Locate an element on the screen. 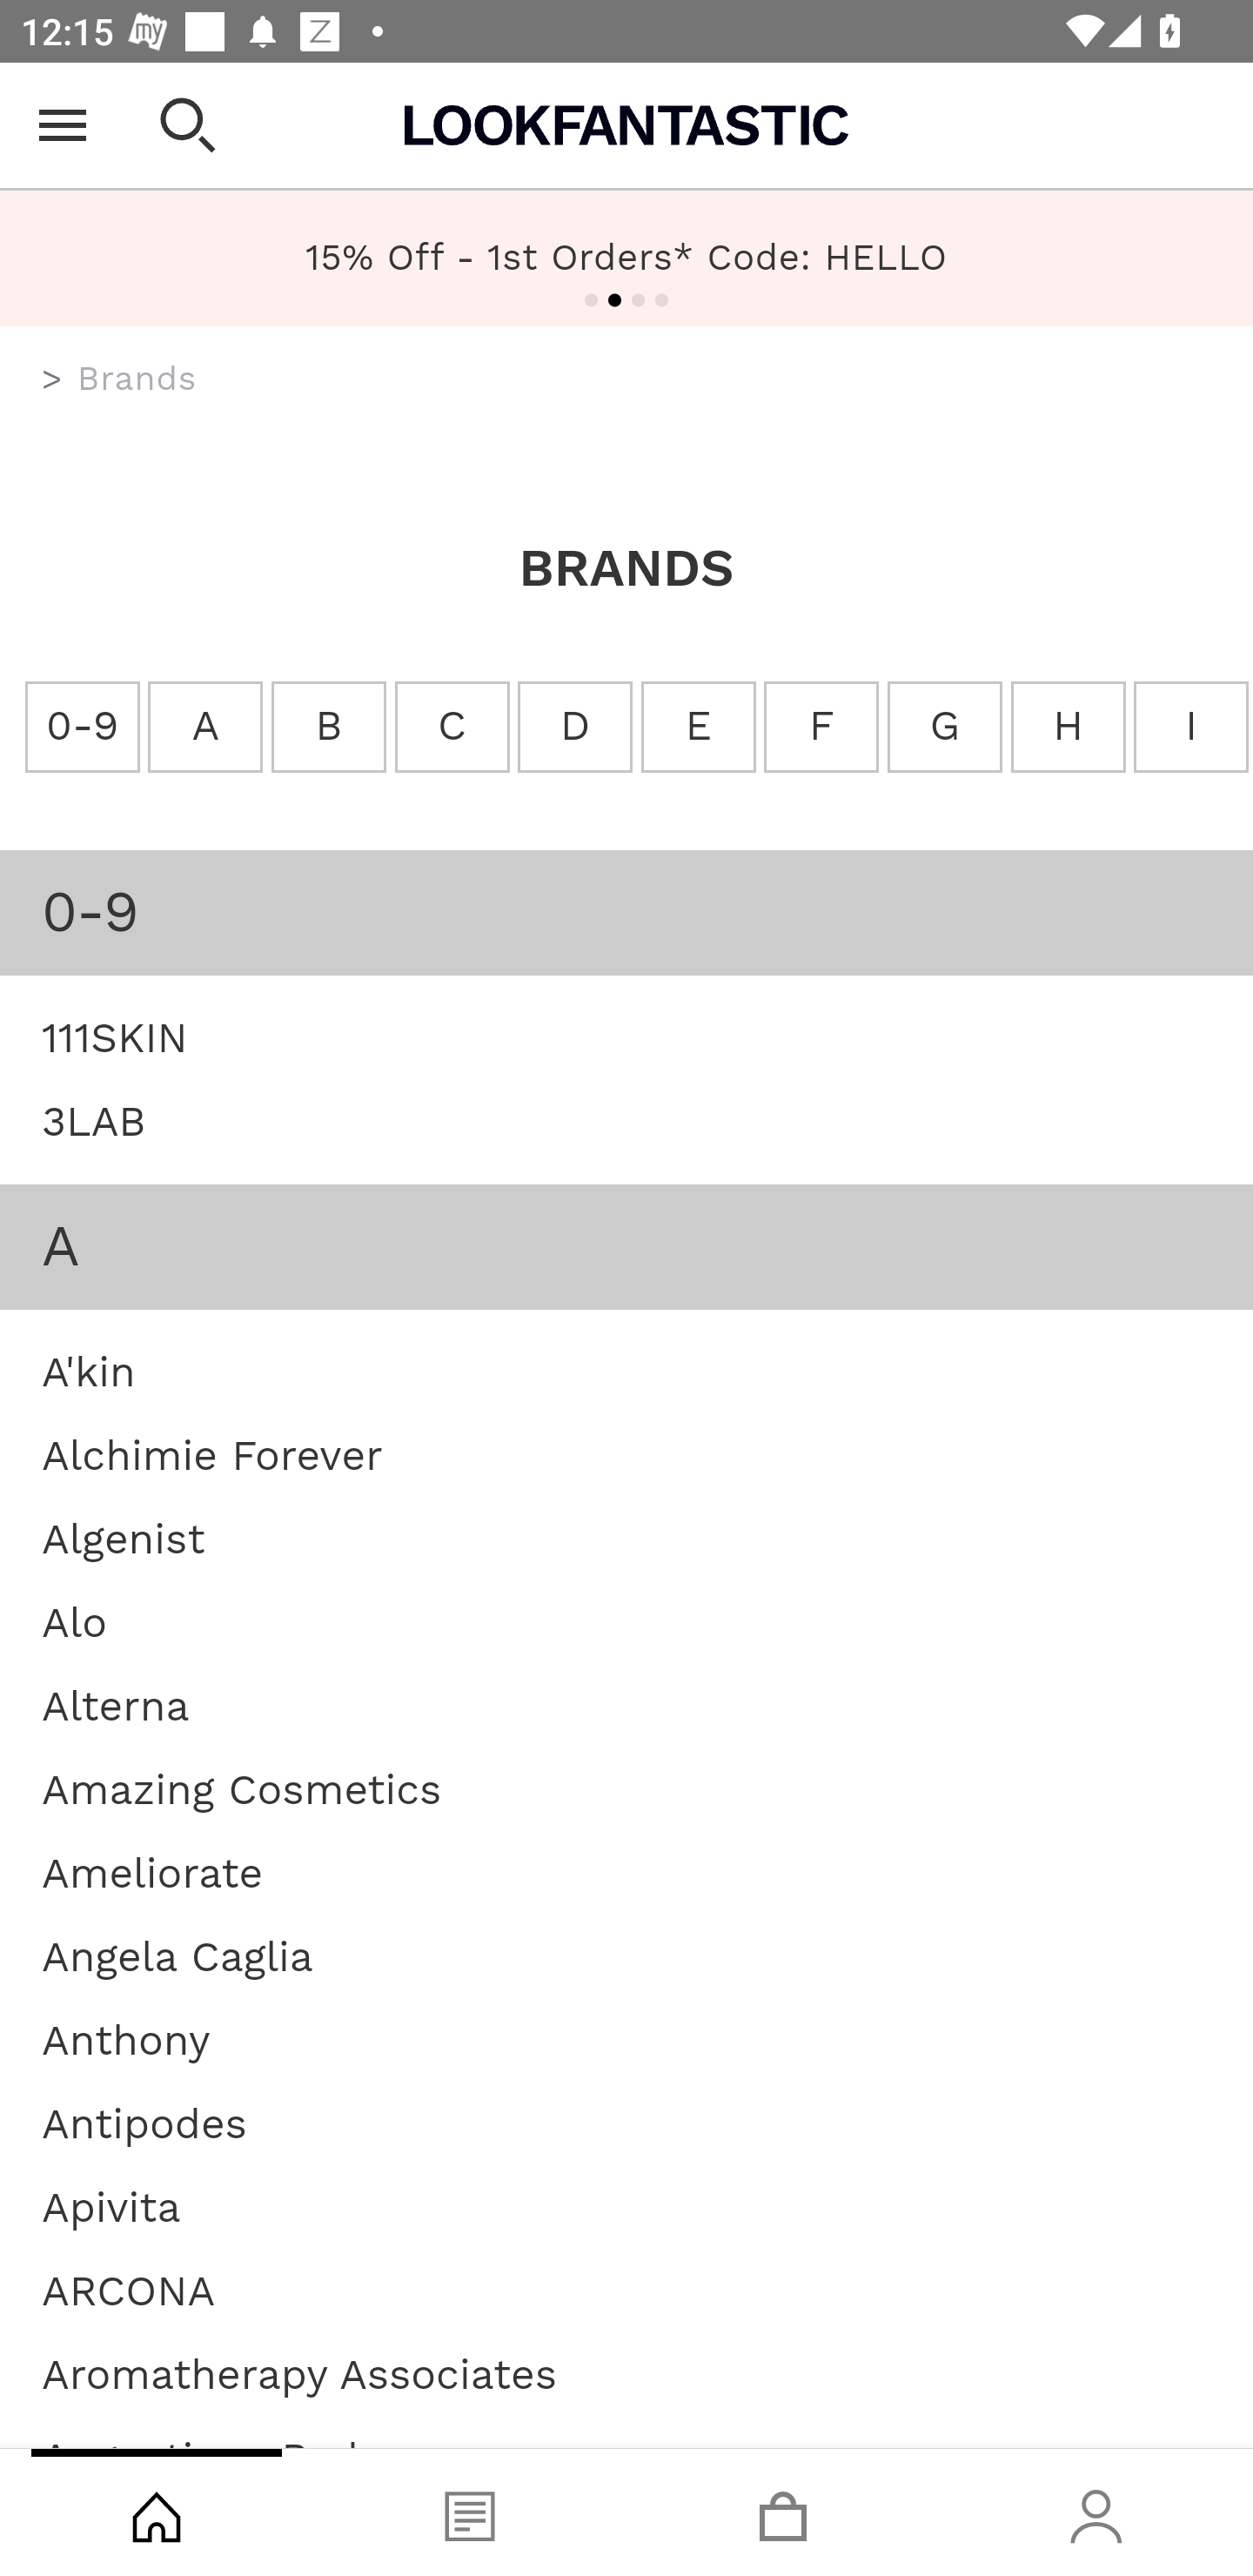  Aromatherapy Associates is located at coordinates (299, 2372).